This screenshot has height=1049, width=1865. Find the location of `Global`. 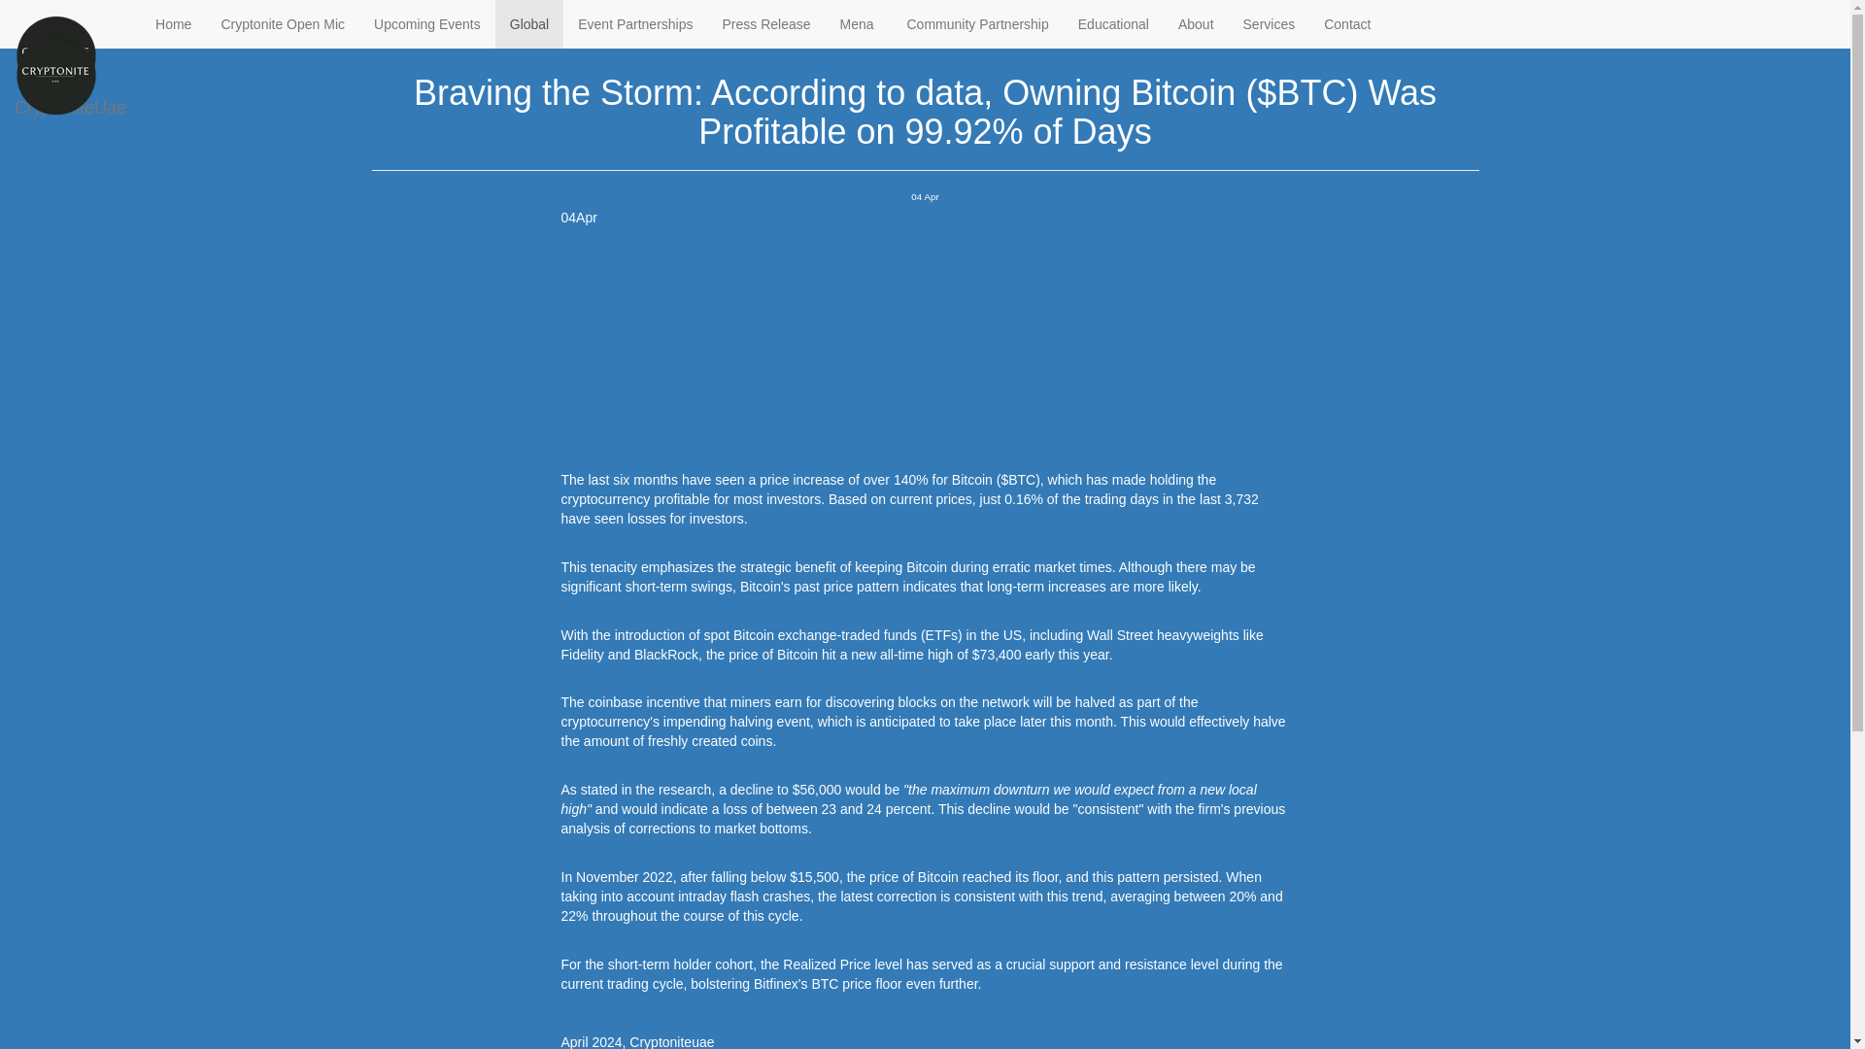

Global is located at coordinates (445, 16).